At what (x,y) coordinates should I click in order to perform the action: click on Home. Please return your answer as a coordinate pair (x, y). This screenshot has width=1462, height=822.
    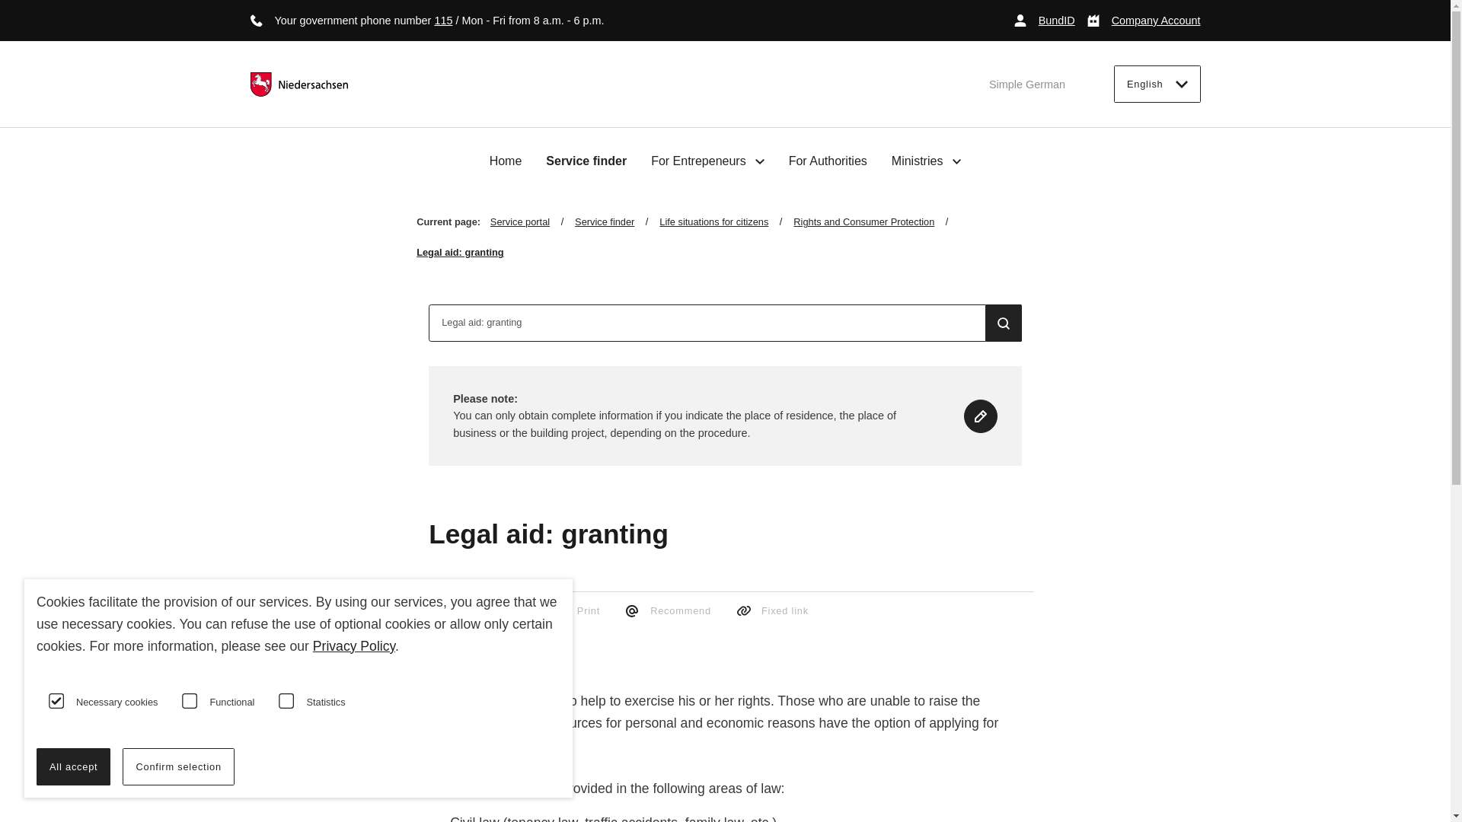
    Looking at the image, I should click on (506, 161).